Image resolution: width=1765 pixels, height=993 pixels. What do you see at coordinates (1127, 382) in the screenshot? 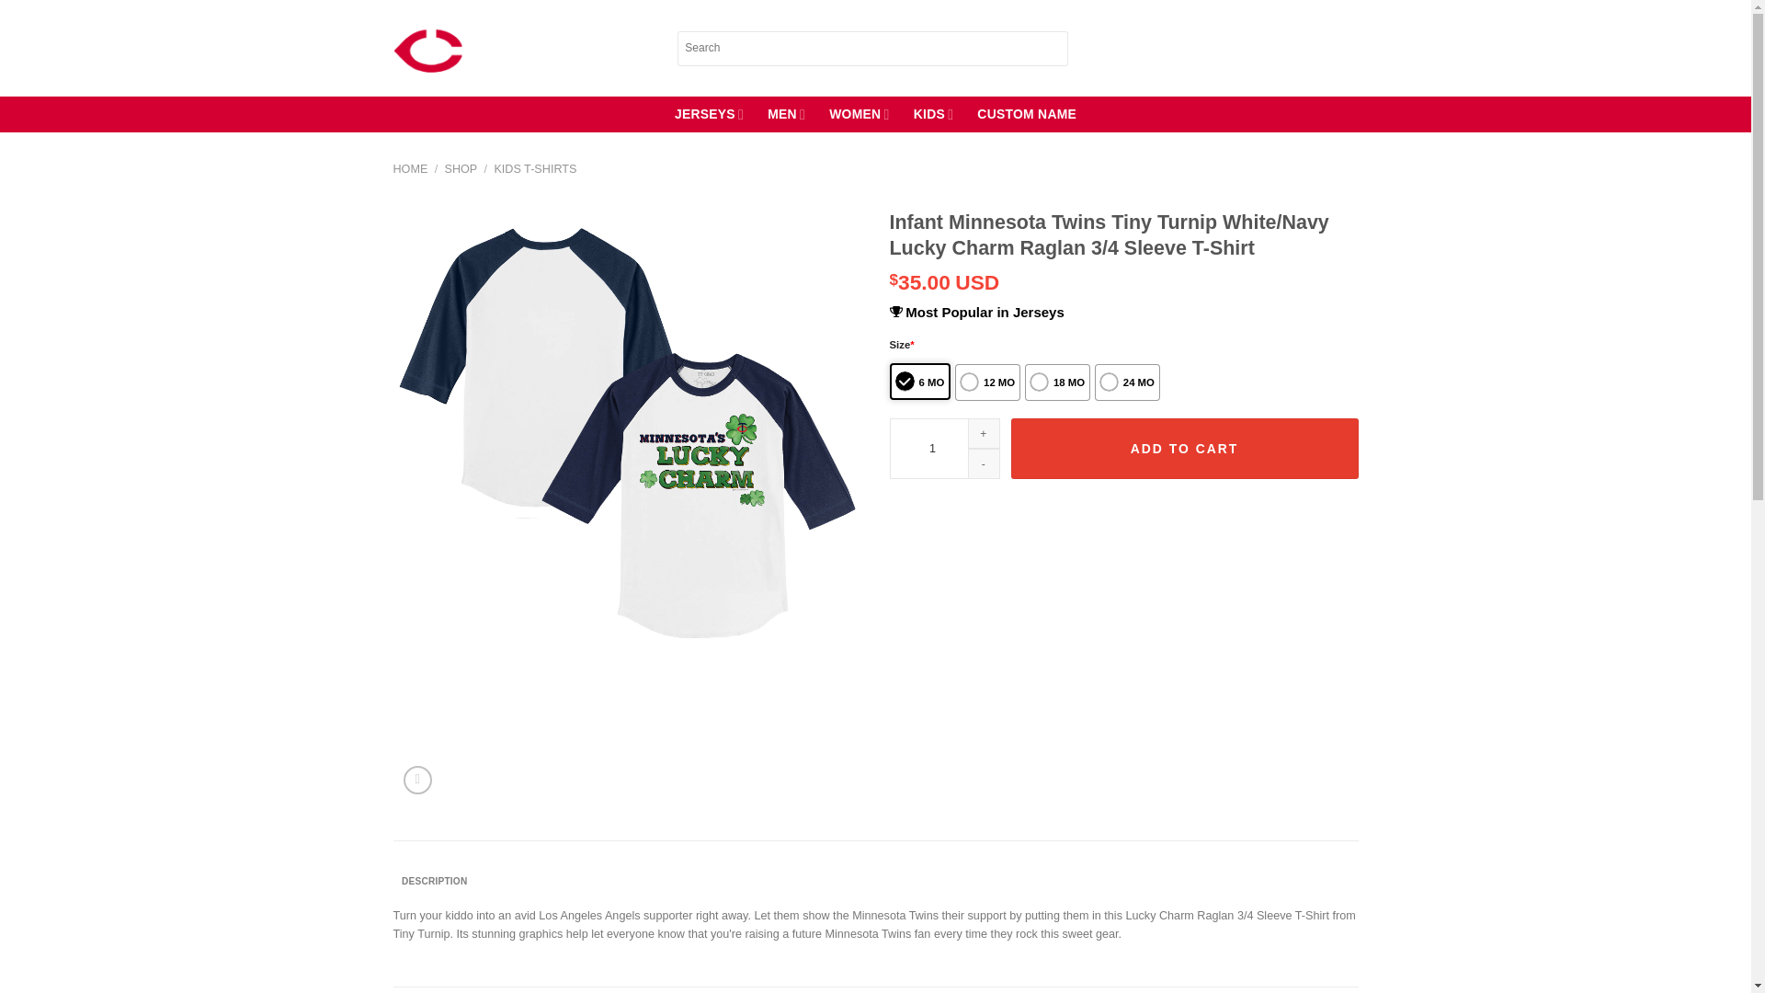
I see `24 MO` at bounding box center [1127, 382].